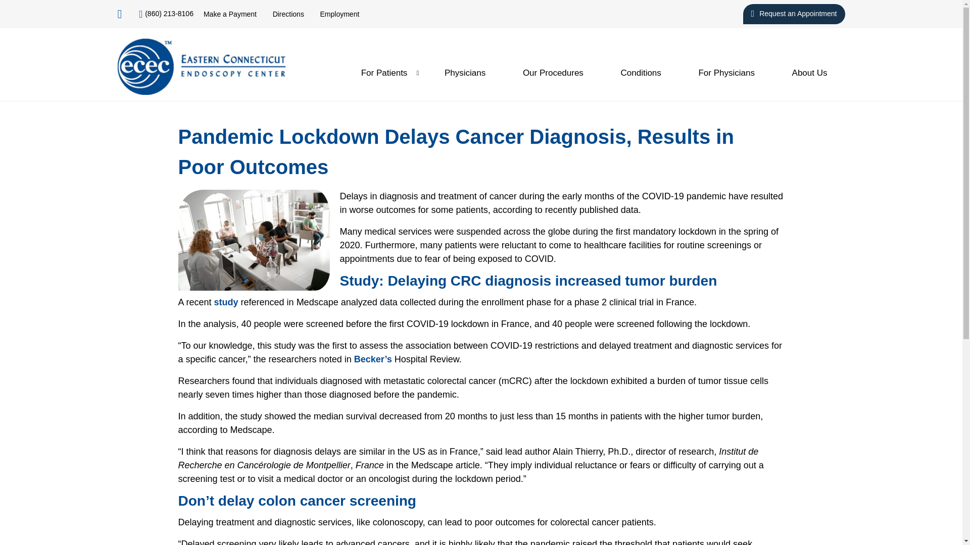 This screenshot has height=545, width=970. What do you see at coordinates (809, 73) in the screenshot?
I see `About Us` at bounding box center [809, 73].